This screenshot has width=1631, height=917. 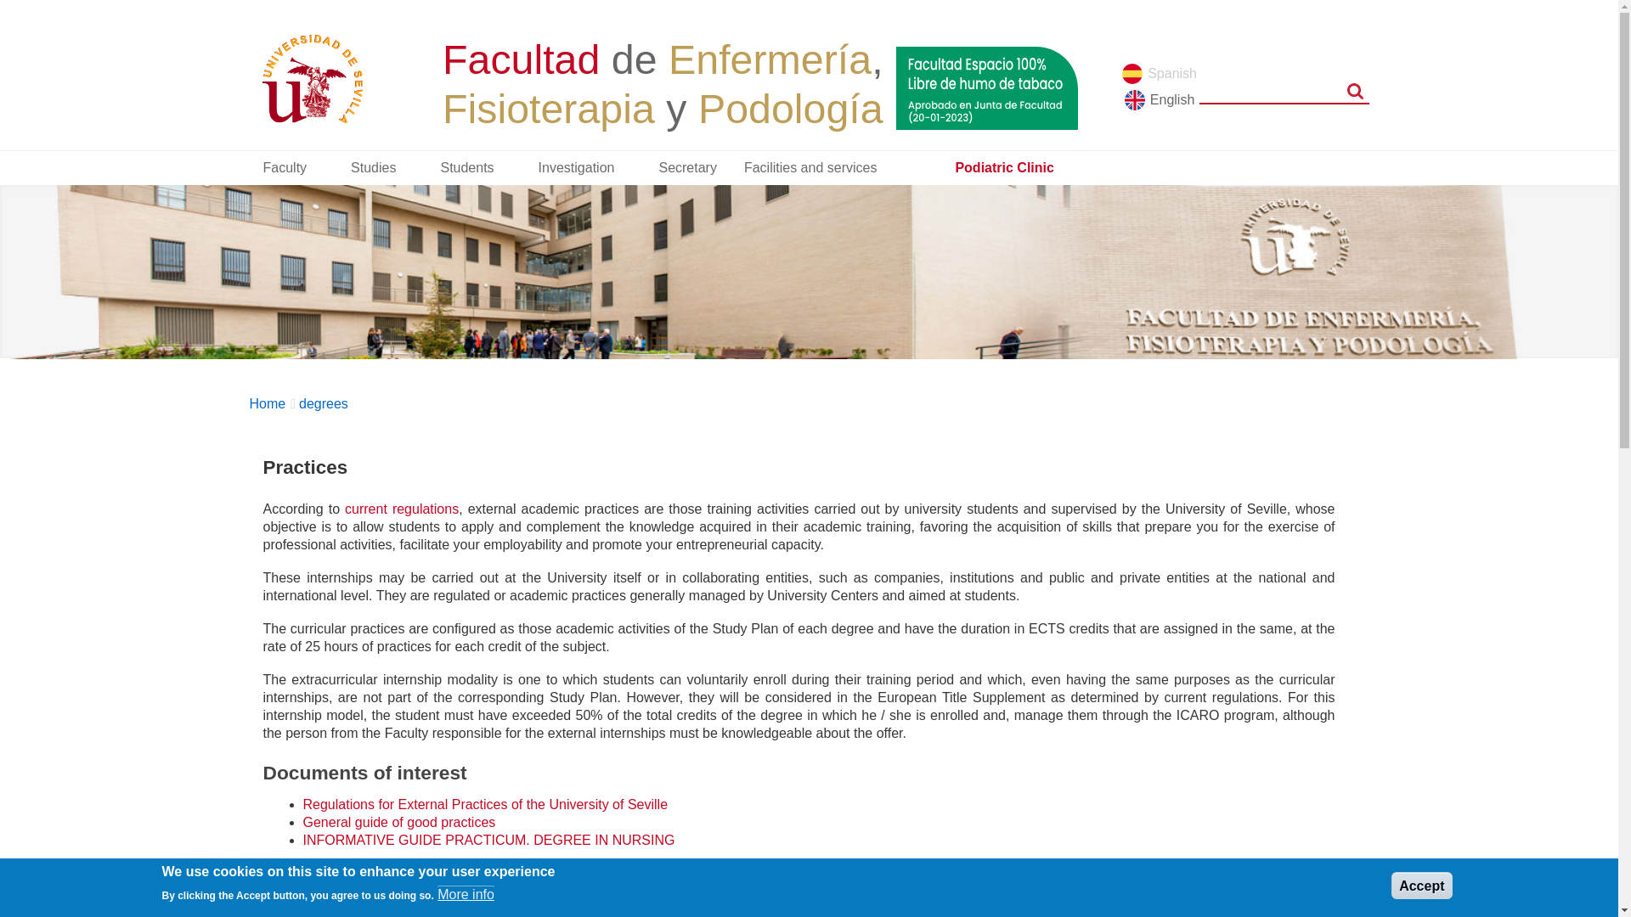 I want to click on Faculty, so click(x=293, y=168).